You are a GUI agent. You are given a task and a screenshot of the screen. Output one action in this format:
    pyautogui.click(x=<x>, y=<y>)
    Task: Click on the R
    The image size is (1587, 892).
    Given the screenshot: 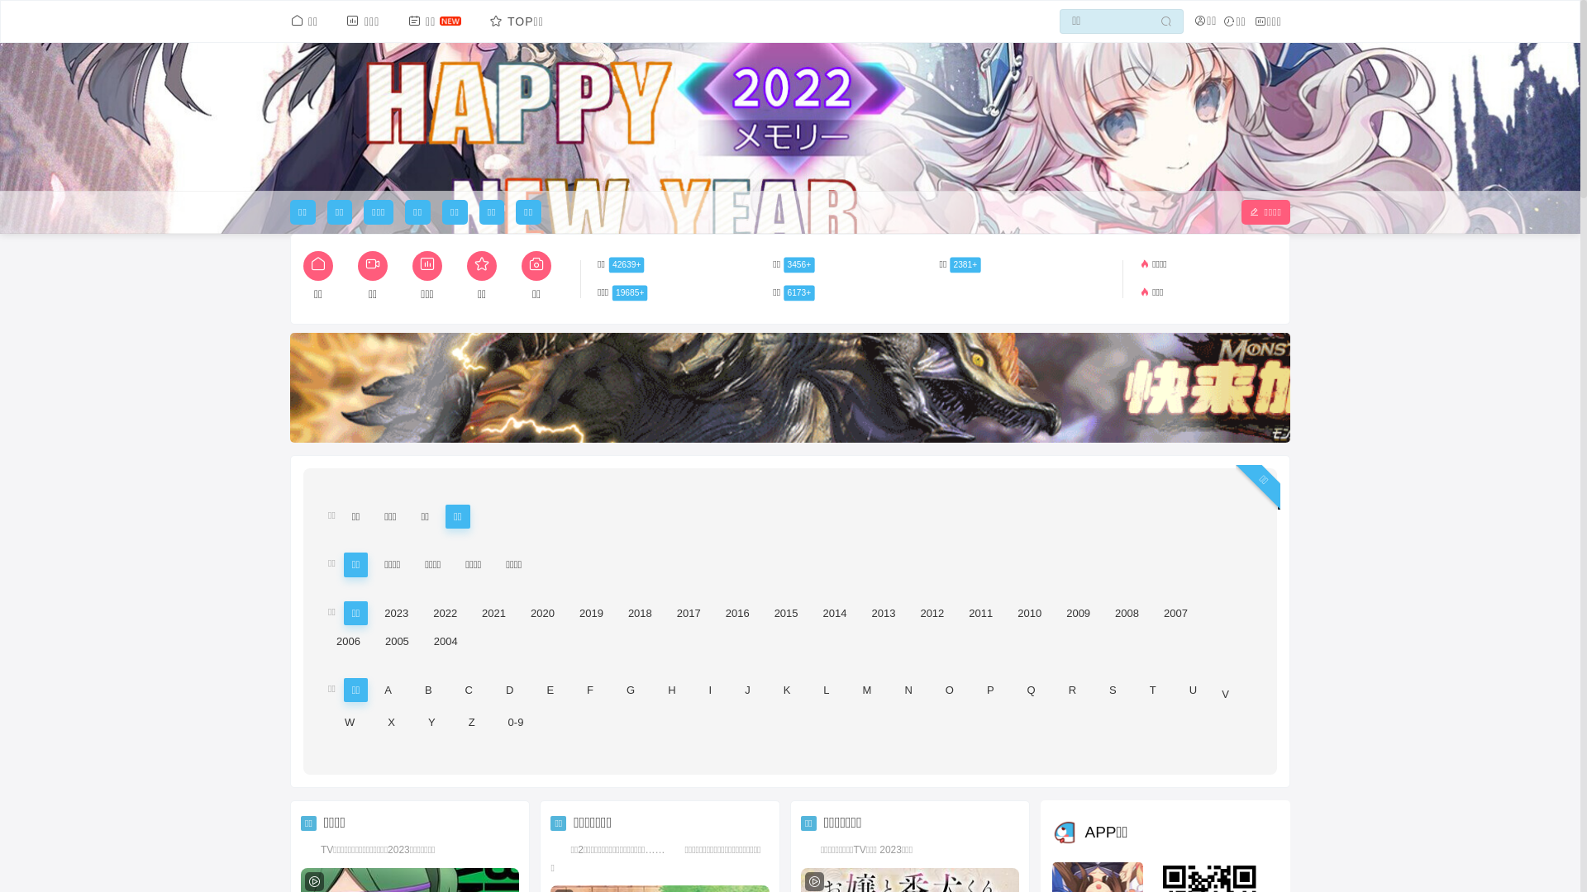 What is the action you would take?
    pyautogui.click(x=1073, y=690)
    